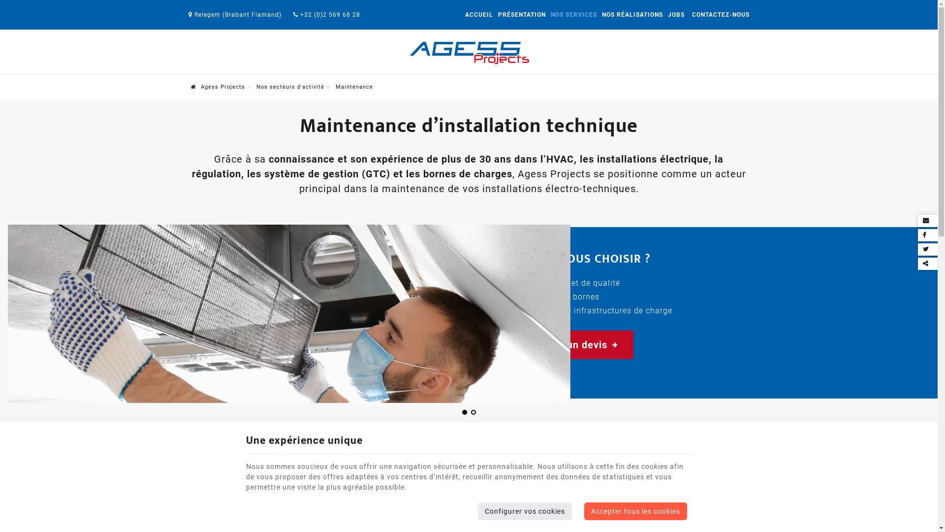 The width and height of the screenshot is (945, 532). I want to click on +32 (0)2 569 68 28, so click(327, 15).